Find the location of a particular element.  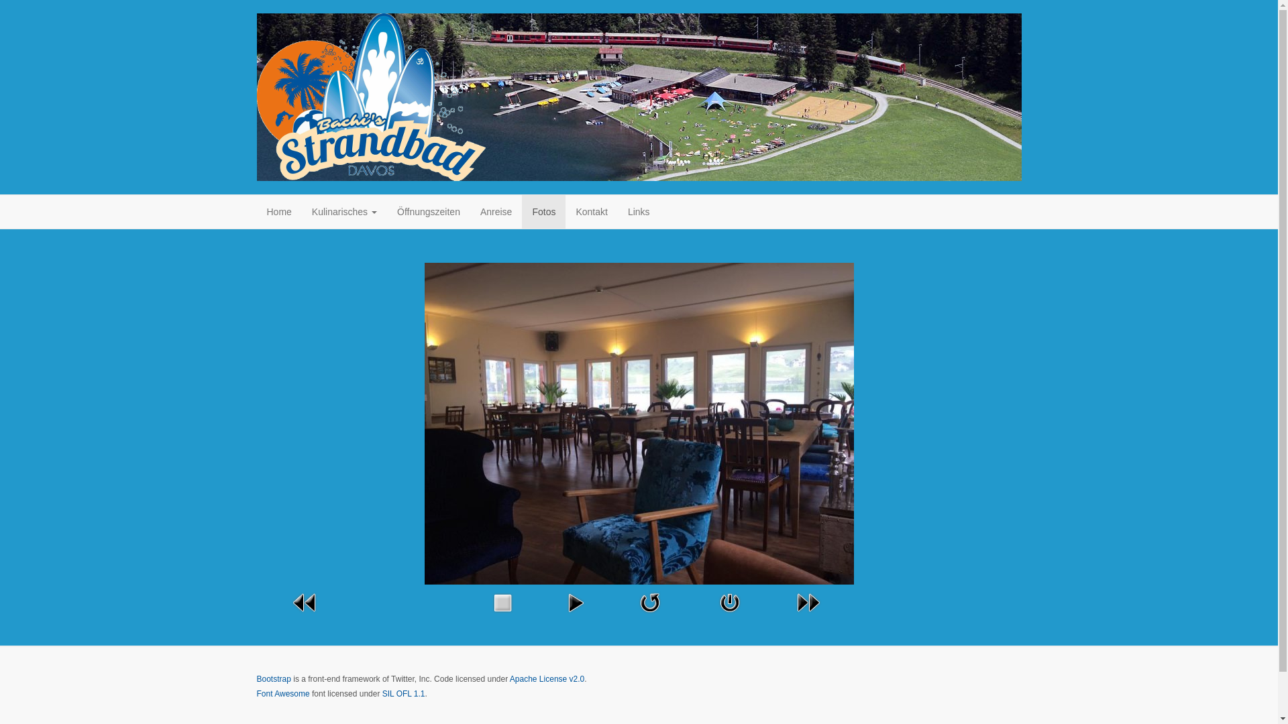

Refresh is located at coordinates (649, 602).